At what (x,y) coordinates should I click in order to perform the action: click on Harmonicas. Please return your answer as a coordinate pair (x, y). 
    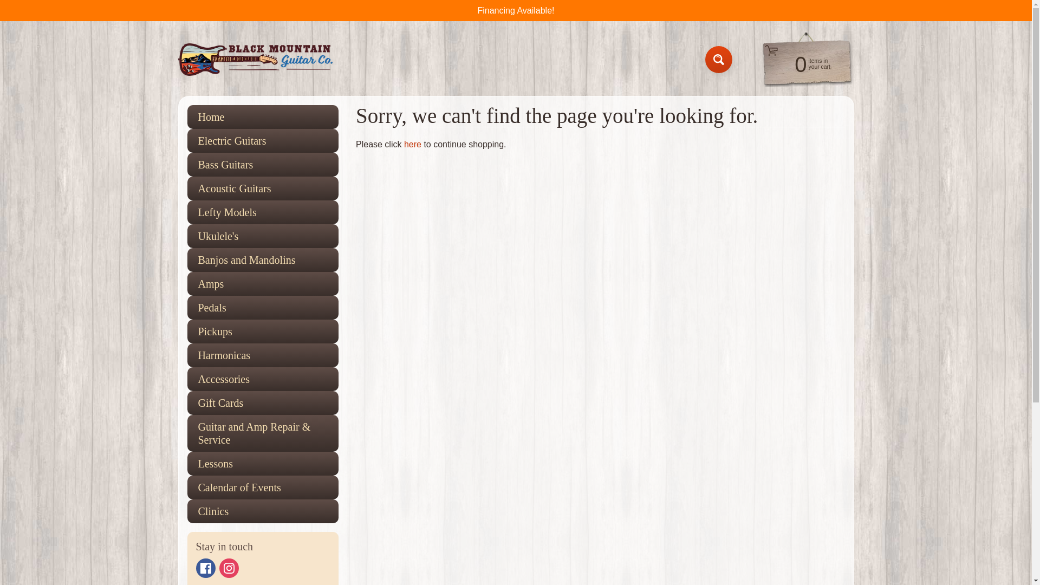
    Looking at the image, I should click on (263, 355).